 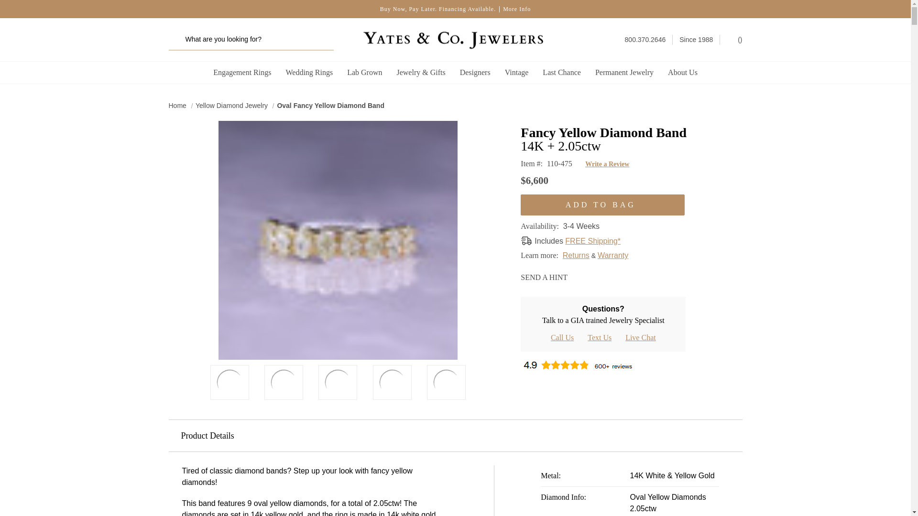 I want to click on Email, so click(x=578, y=276).